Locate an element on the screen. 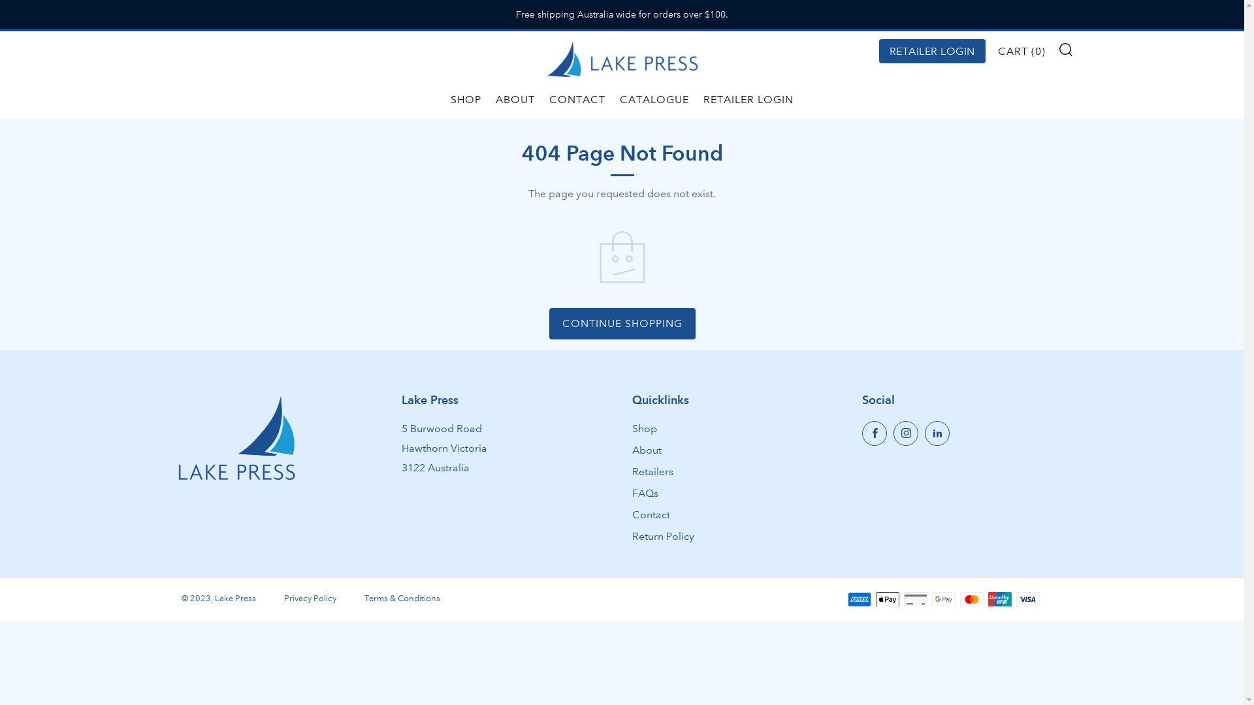 The height and width of the screenshot is (705, 1254). Return Policy is located at coordinates (664, 537).